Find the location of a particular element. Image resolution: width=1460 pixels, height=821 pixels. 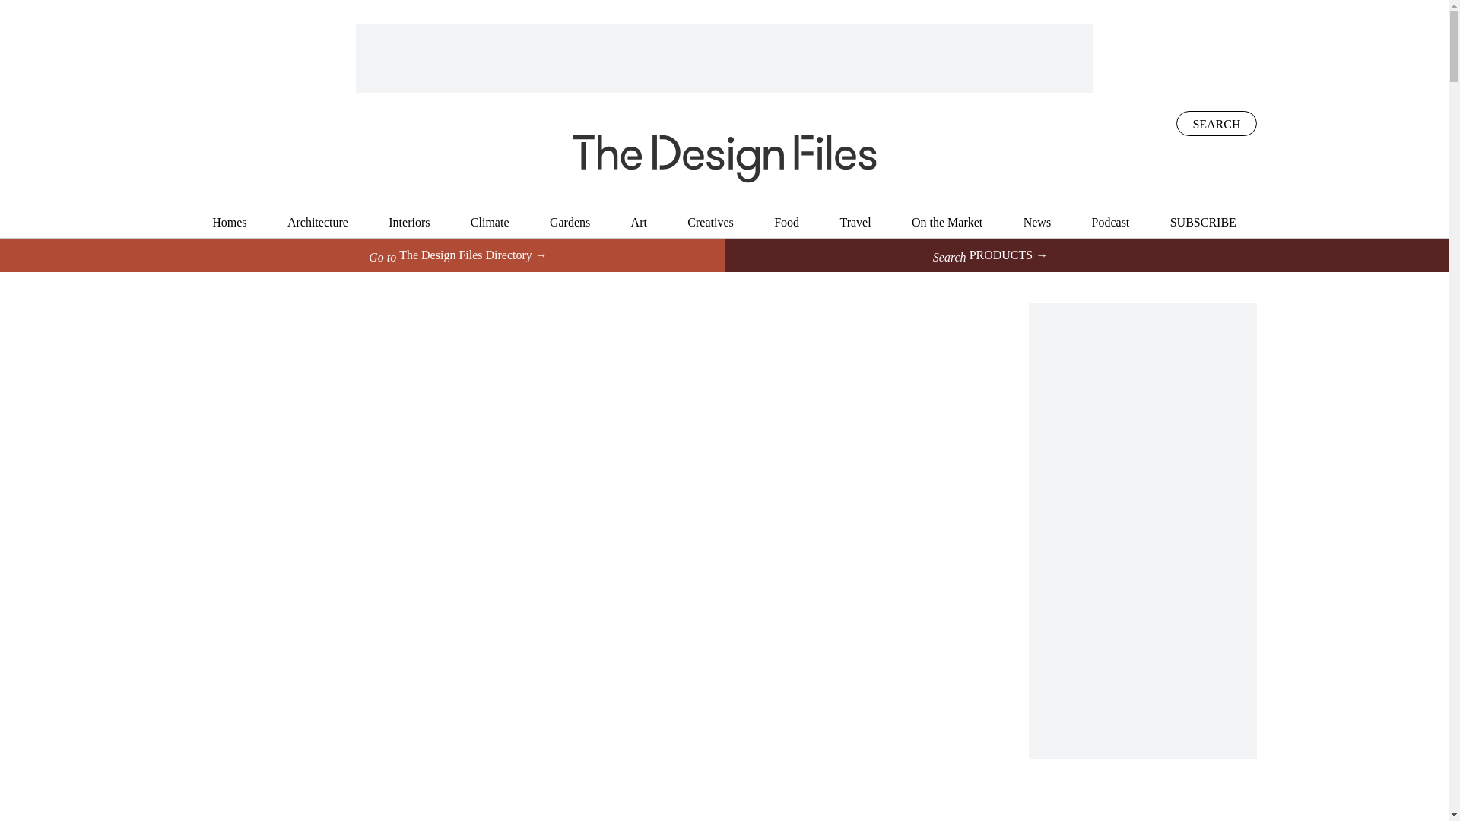

Homes is located at coordinates (229, 222).